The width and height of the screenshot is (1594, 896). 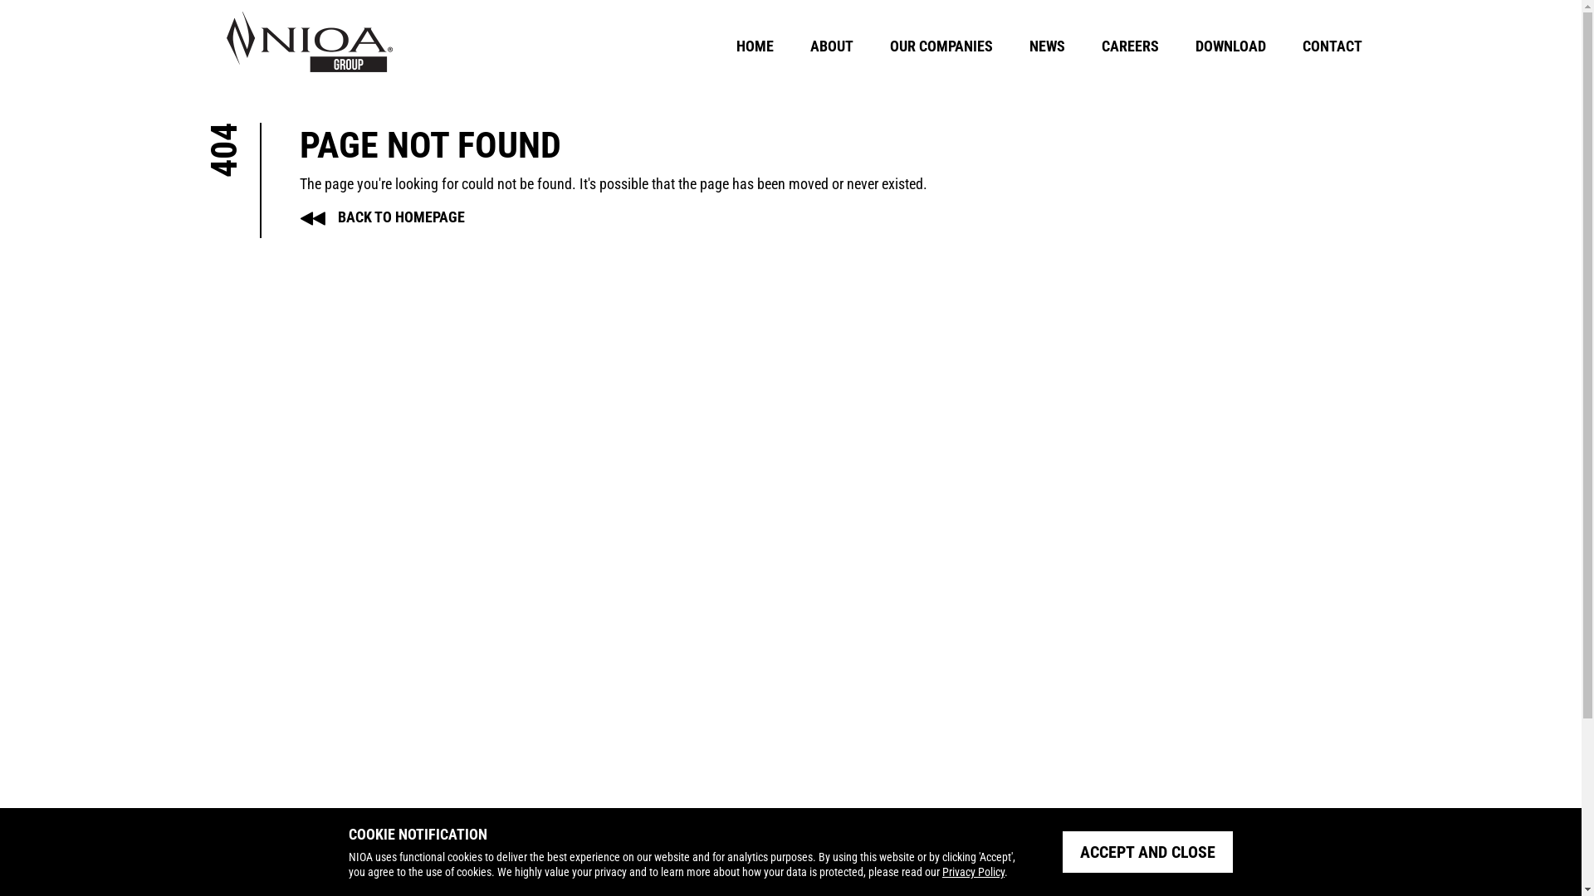 I want to click on CAREERS, so click(x=1129, y=46).